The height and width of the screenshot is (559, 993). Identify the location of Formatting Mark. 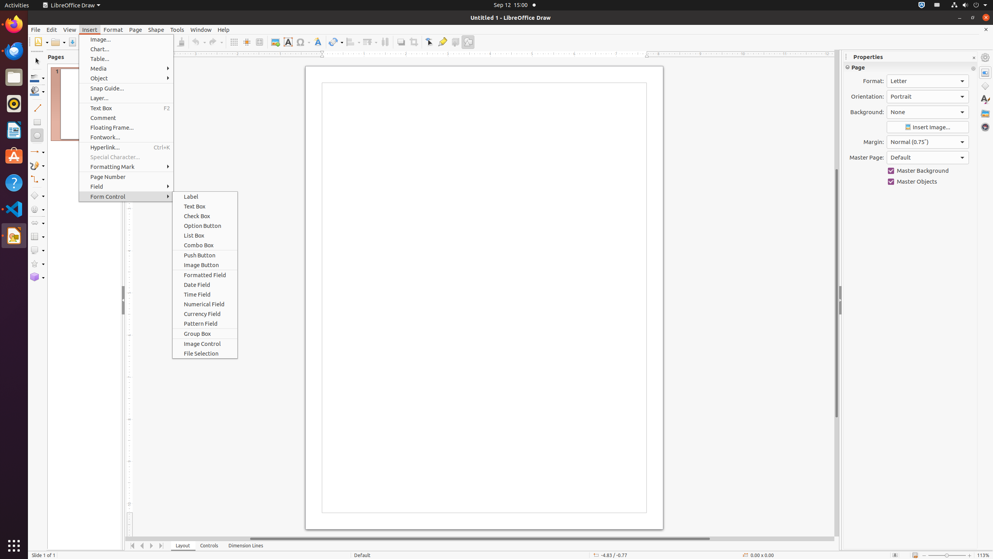
(126, 167).